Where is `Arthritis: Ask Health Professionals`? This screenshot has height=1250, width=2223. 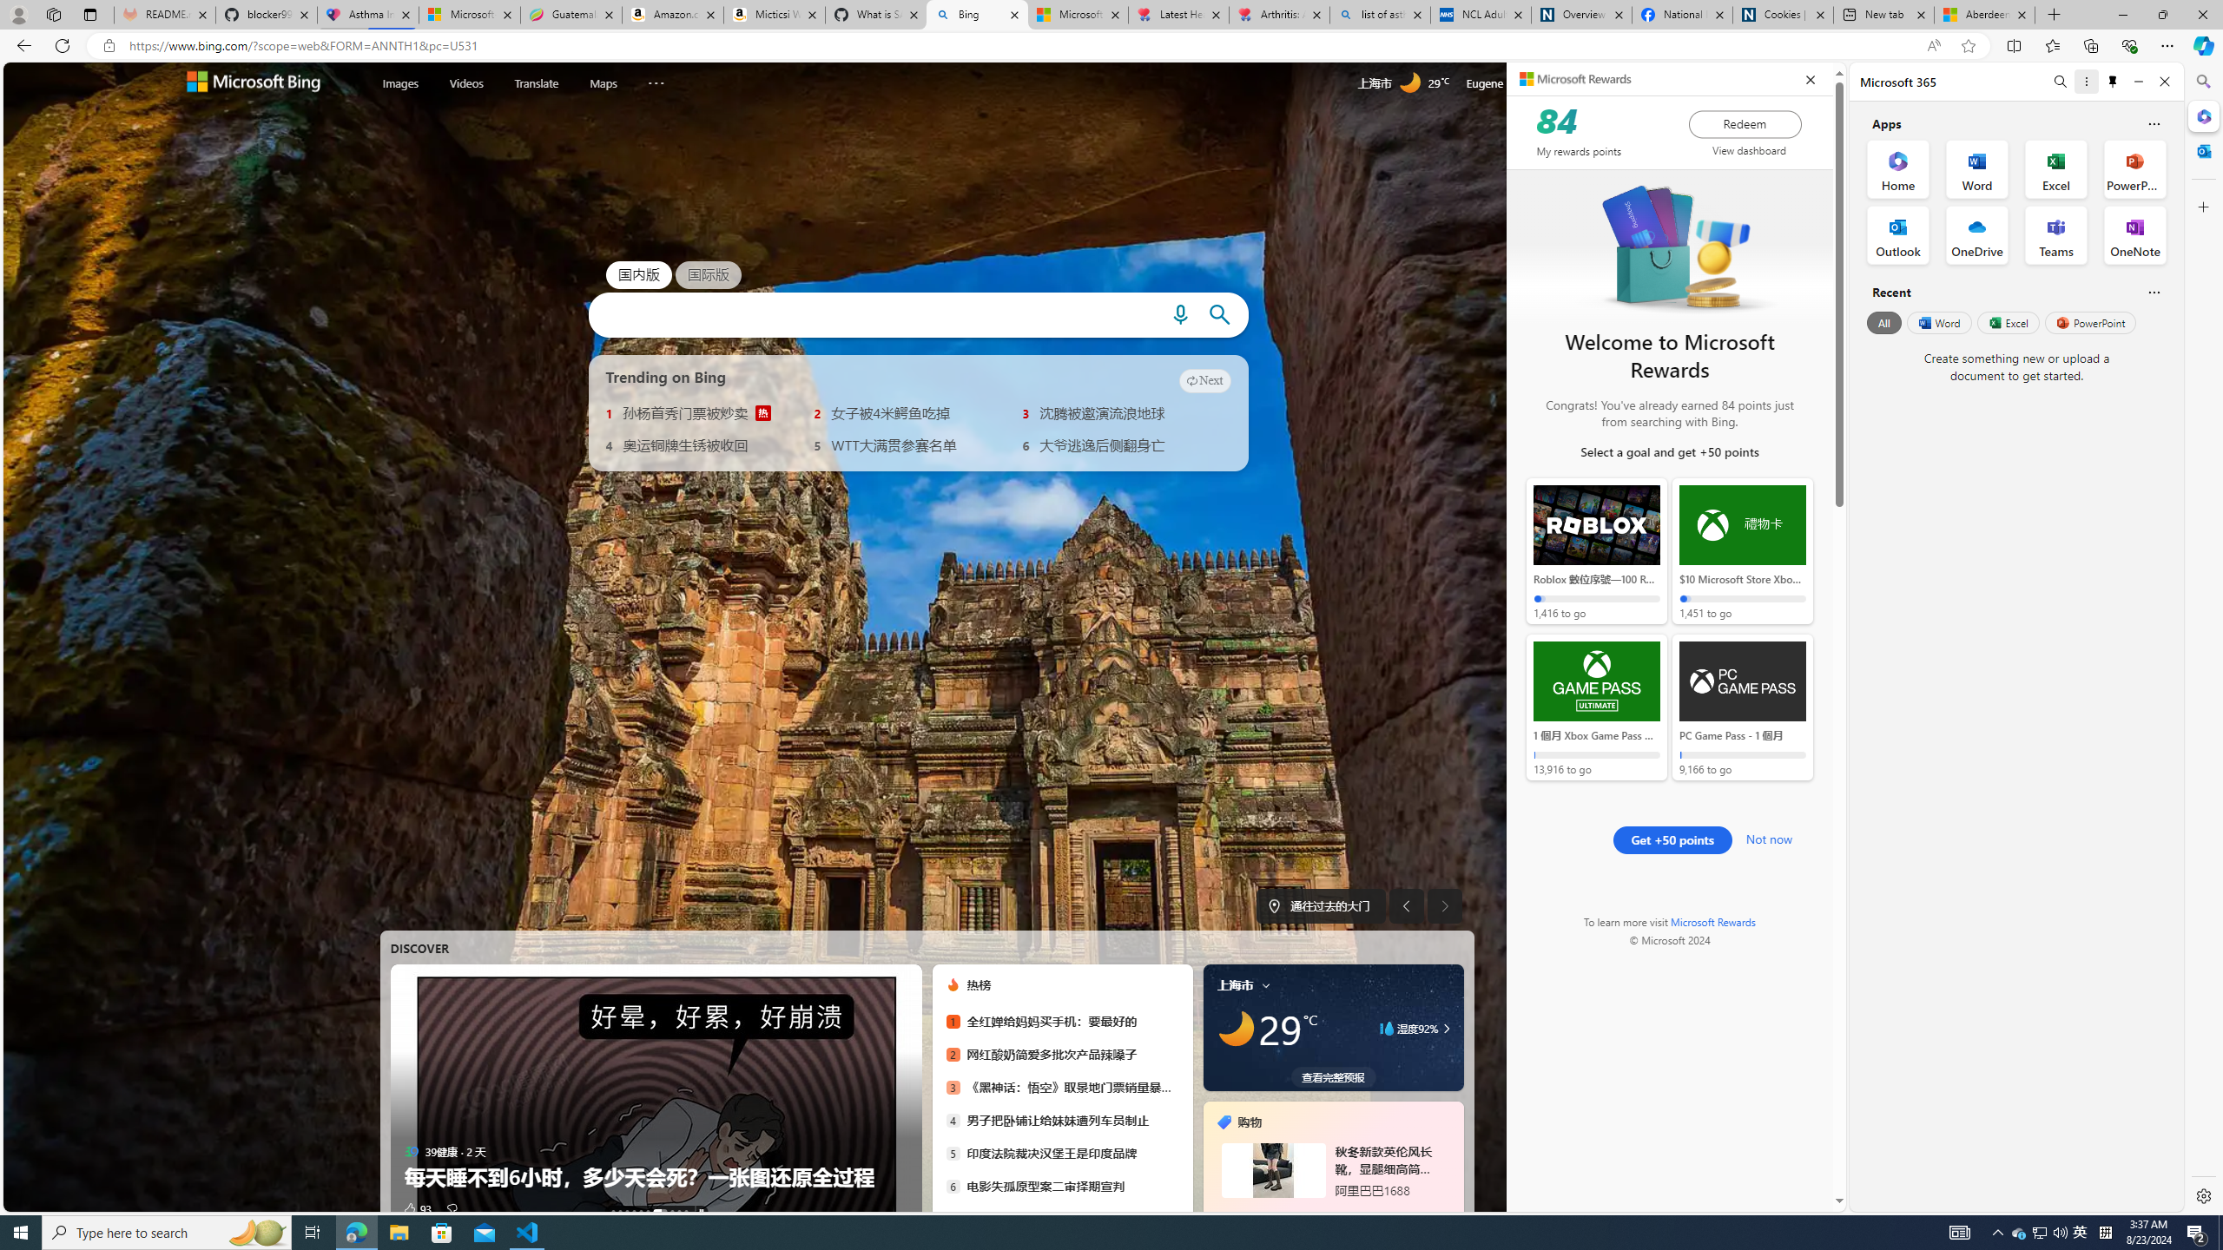 Arthritis: Ask Health Professionals is located at coordinates (1280, 15).